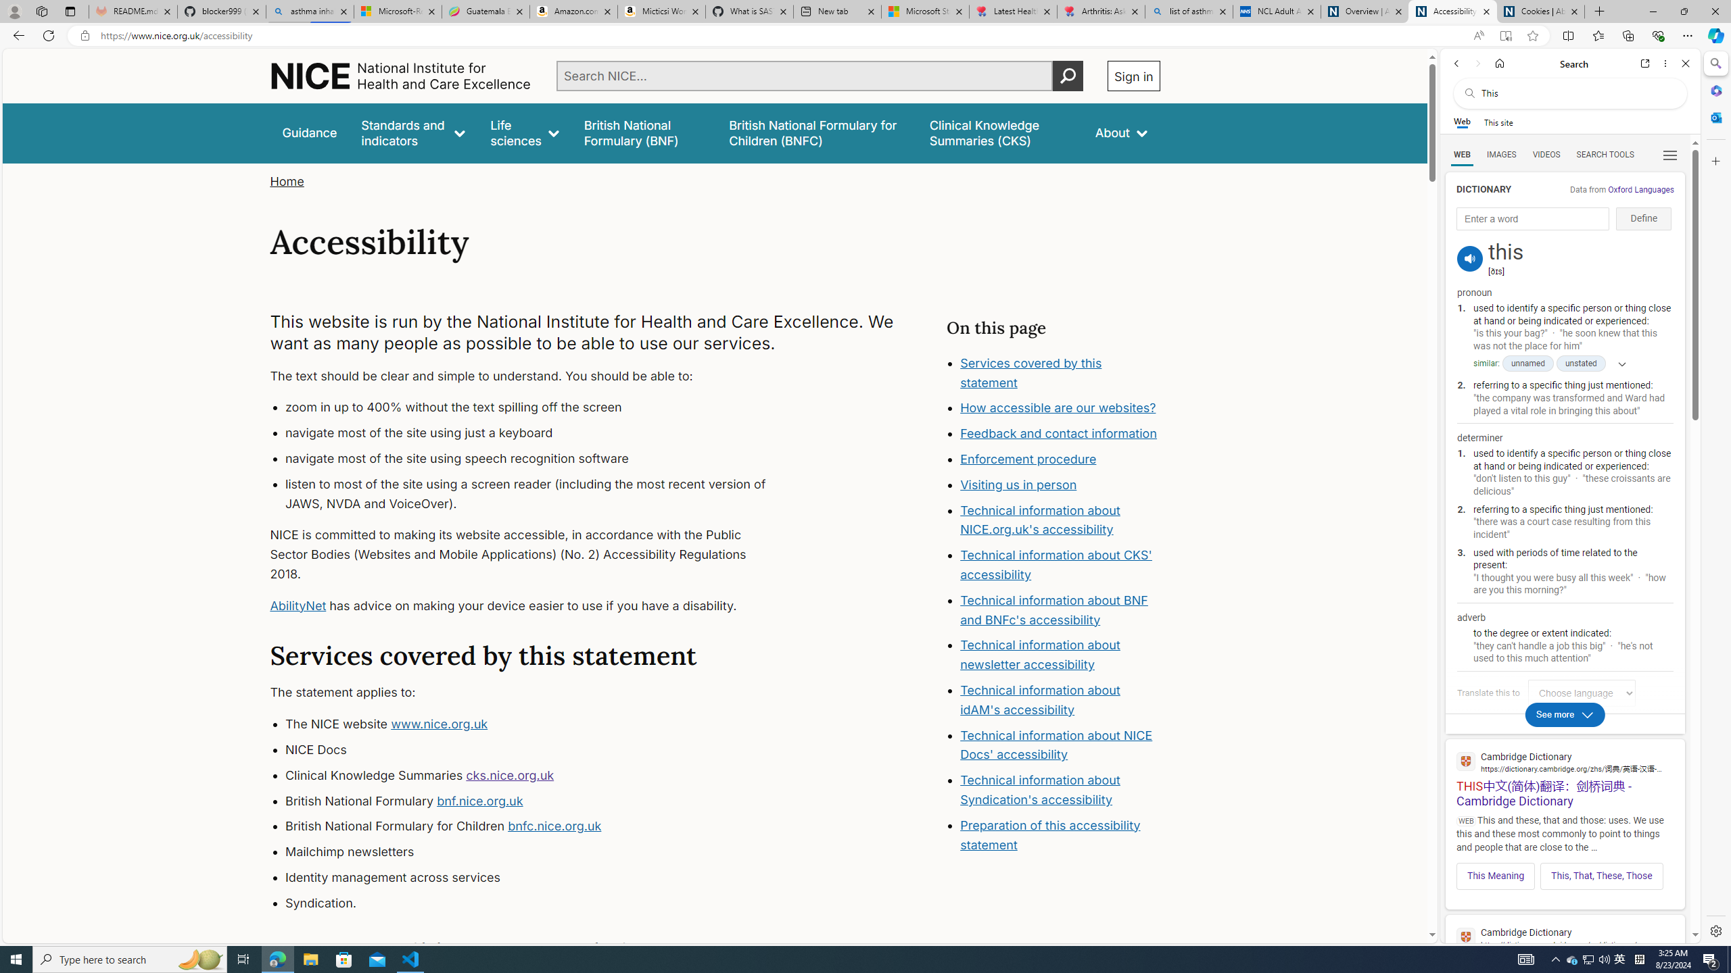  I want to click on This Meaning, so click(1495, 876).